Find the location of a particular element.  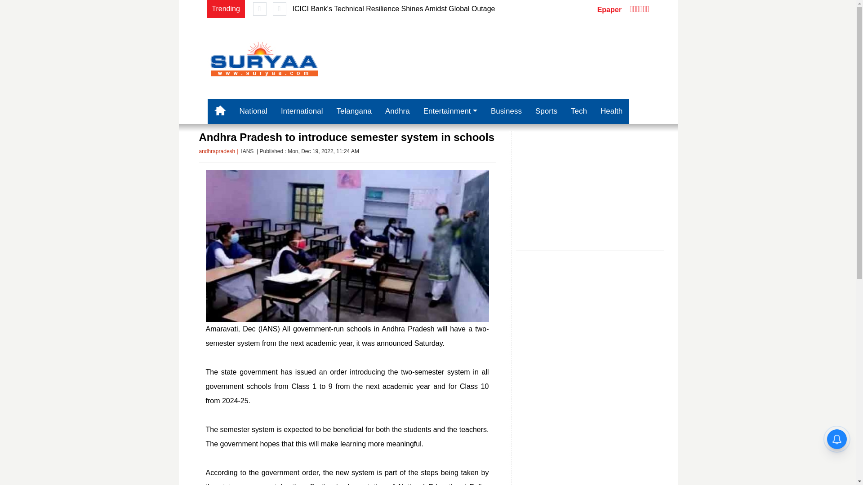

Epaper is located at coordinates (609, 9).